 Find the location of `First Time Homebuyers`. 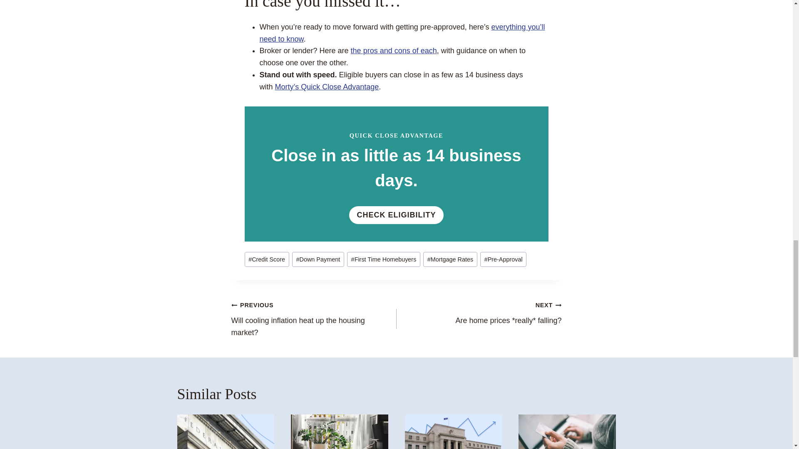

First Time Homebuyers is located at coordinates (383, 259).